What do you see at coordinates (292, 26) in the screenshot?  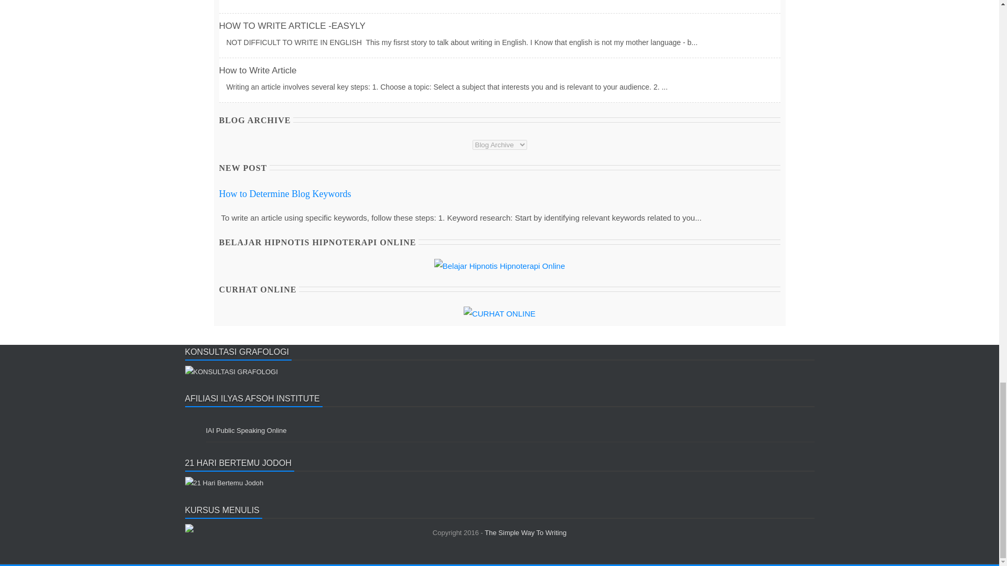 I see `HOW TO WRITE ARTICLE -EASYLY` at bounding box center [292, 26].